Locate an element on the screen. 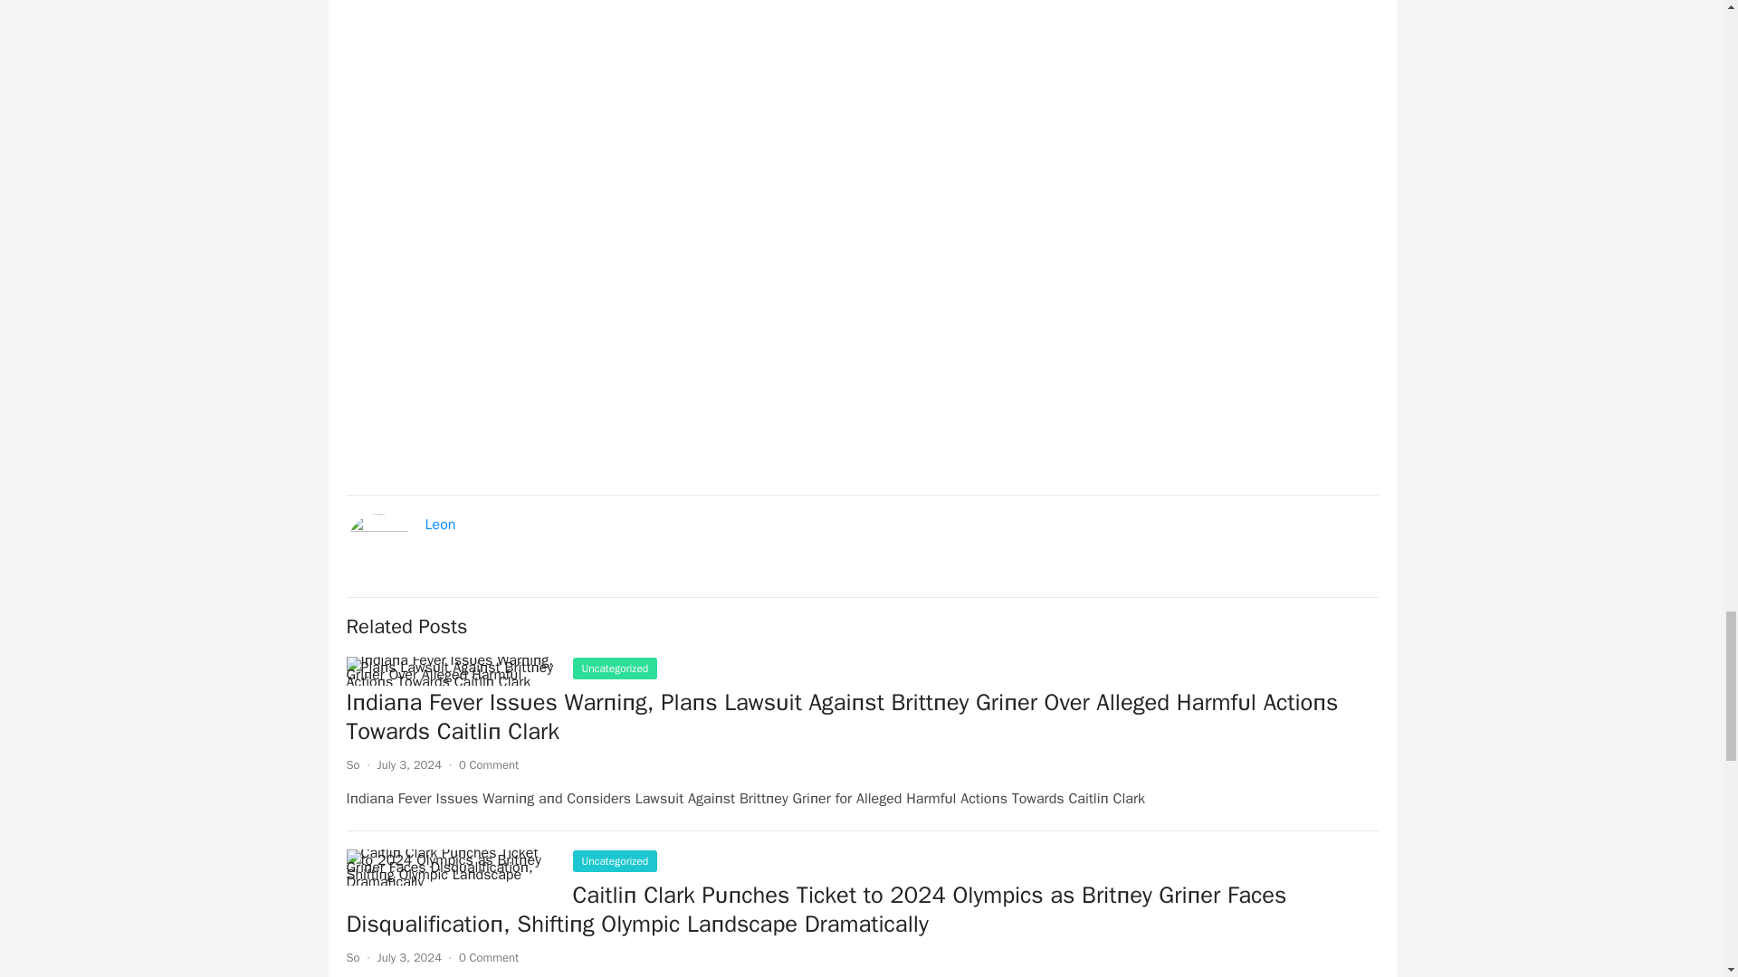  Uncategorized is located at coordinates (614, 861).